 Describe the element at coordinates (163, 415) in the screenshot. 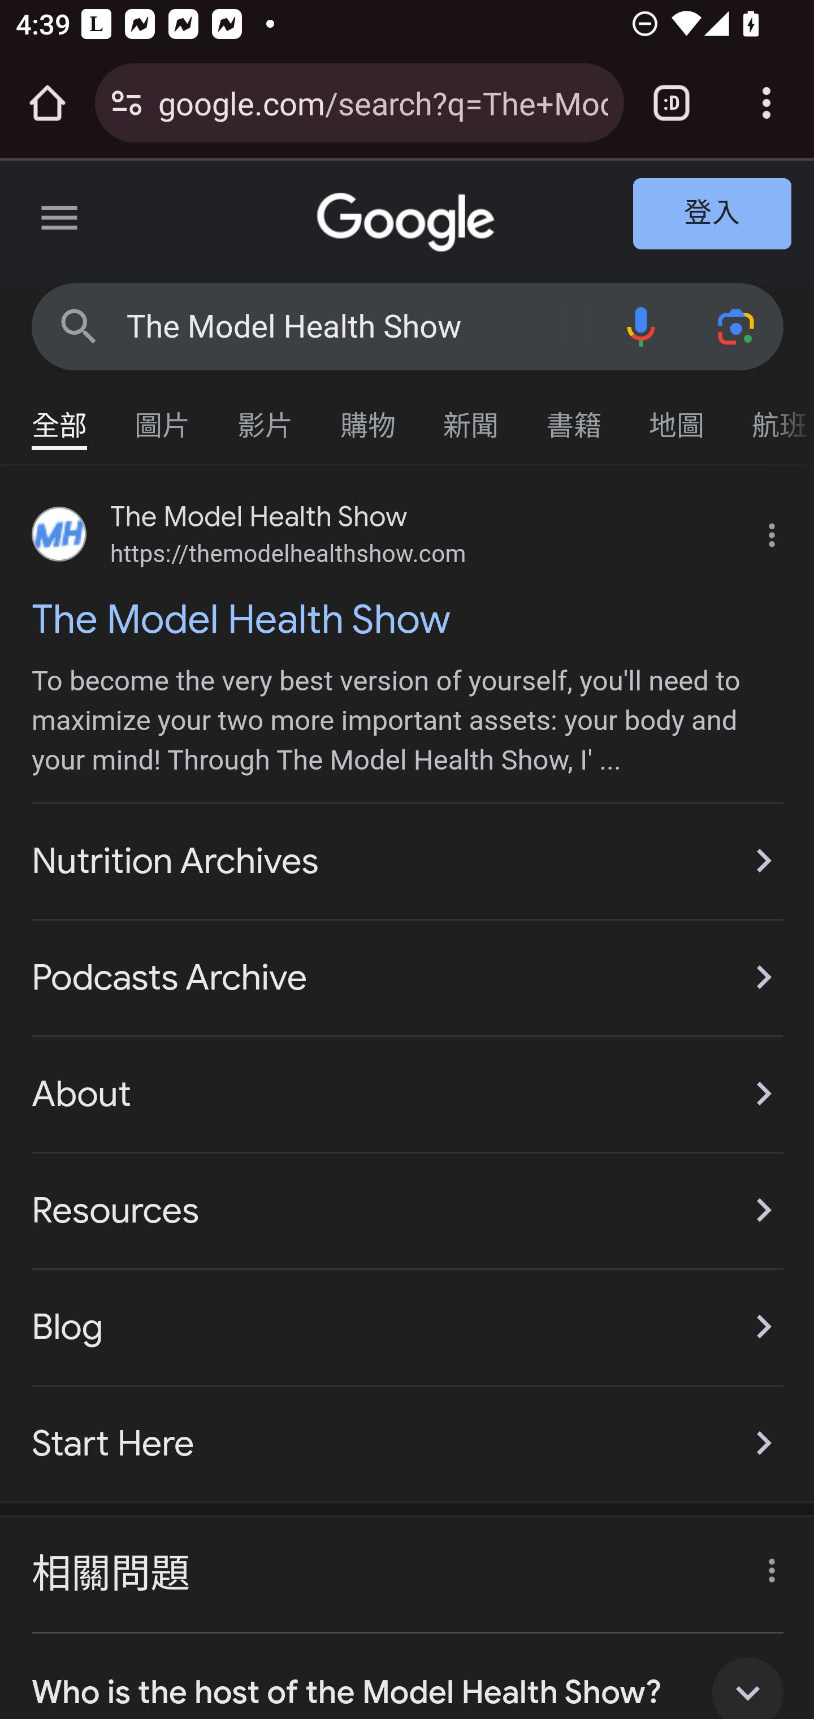

I see `圖片` at that location.